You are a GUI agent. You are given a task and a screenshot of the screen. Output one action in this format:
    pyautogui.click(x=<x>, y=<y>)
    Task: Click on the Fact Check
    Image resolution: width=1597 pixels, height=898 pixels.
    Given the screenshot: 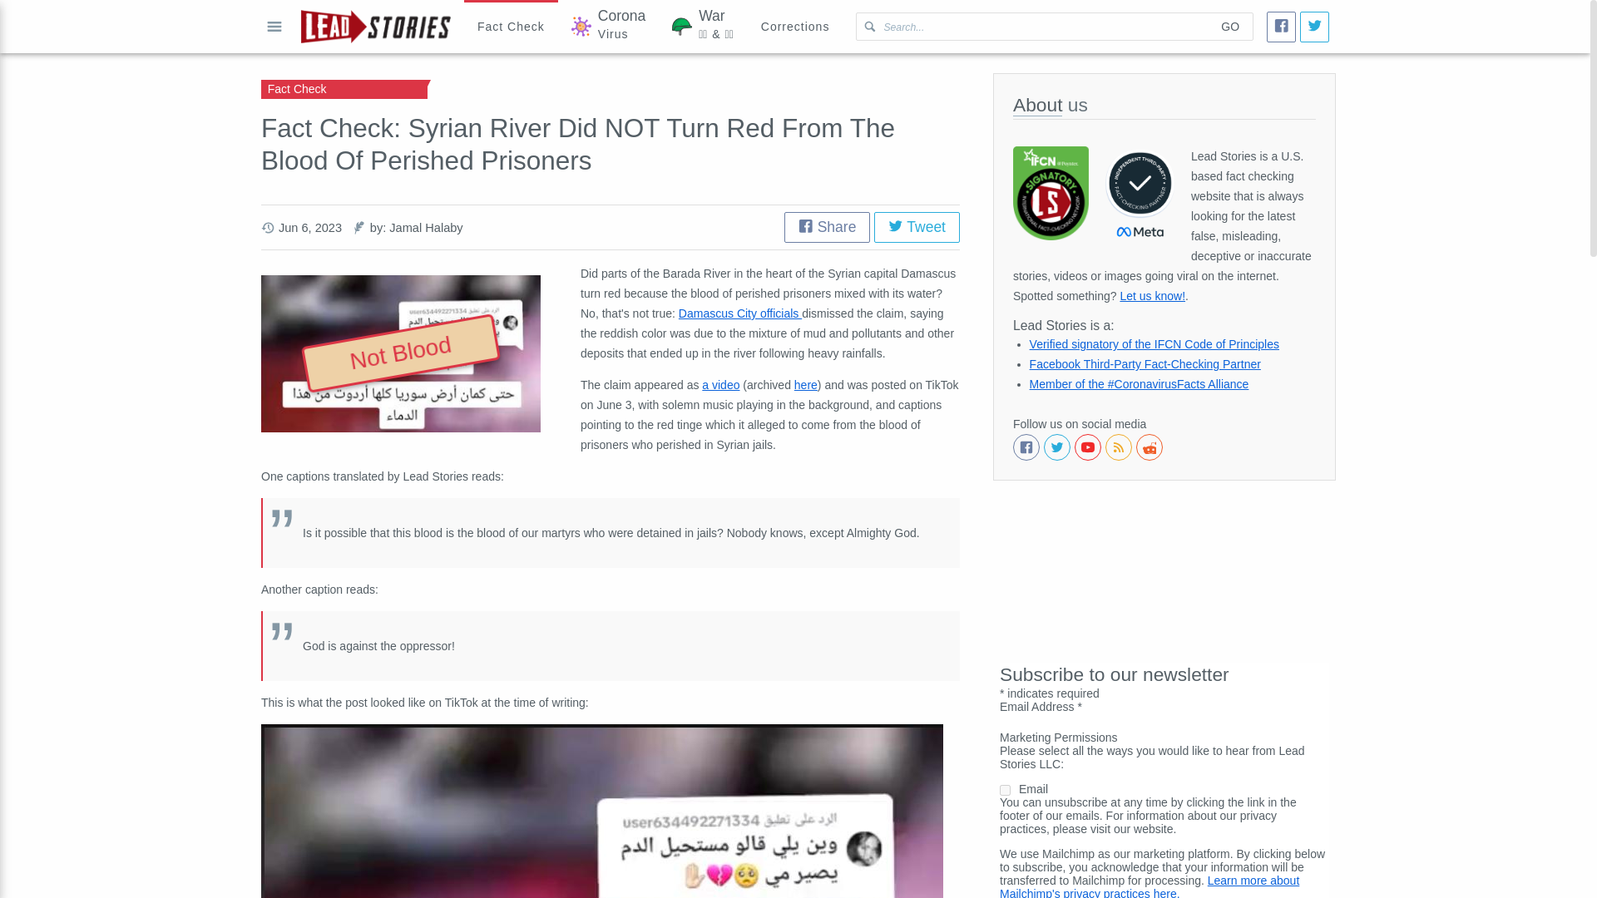 What is the action you would take?
    pyautogui.click(x=1229, y=27)
    